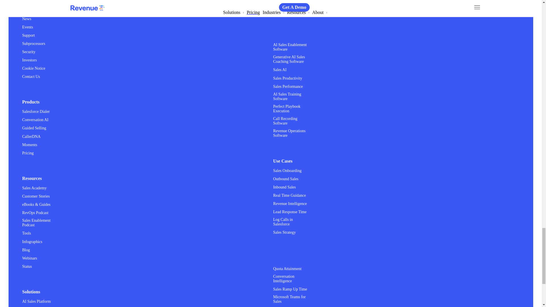 This screenshot has width=546, height=307. I want to click on Security, so click(29, 51).